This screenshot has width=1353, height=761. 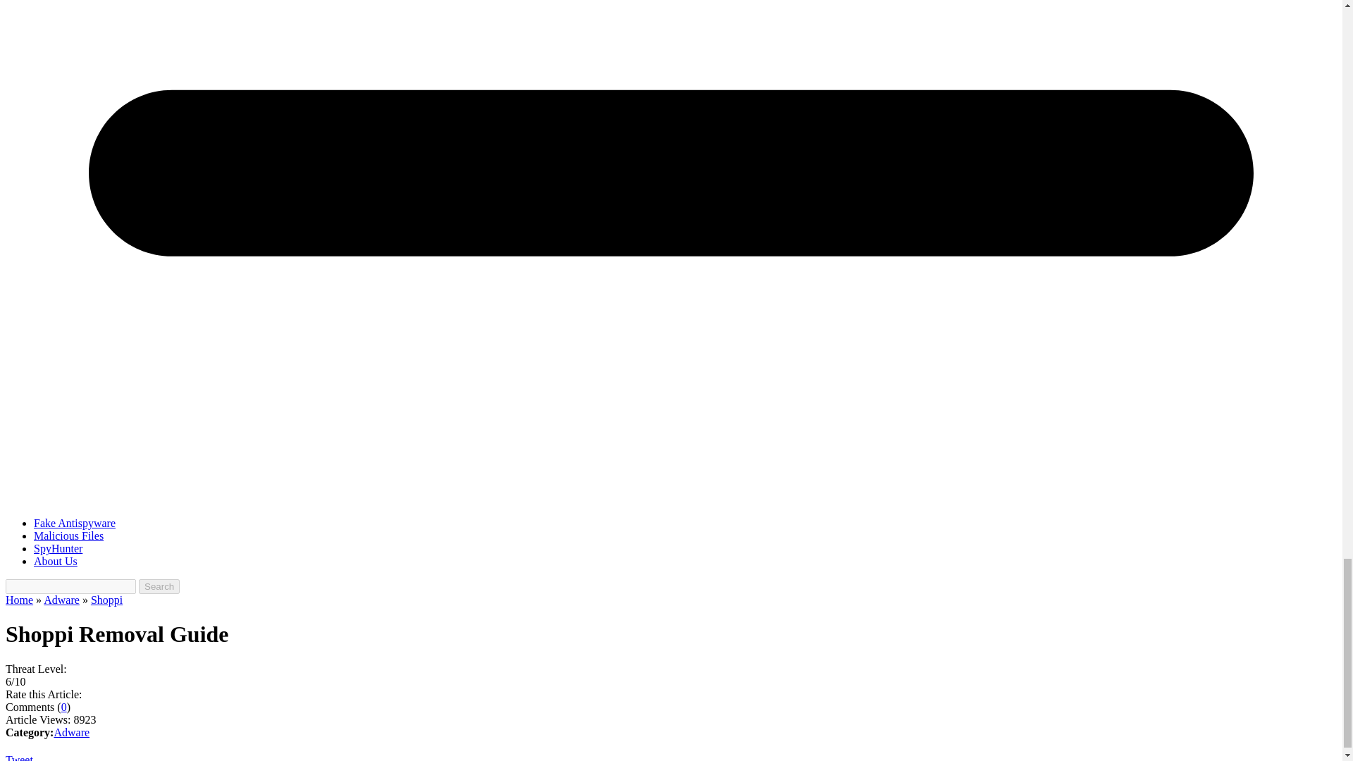 I want to click on Adware, so click(x=71, y=732).